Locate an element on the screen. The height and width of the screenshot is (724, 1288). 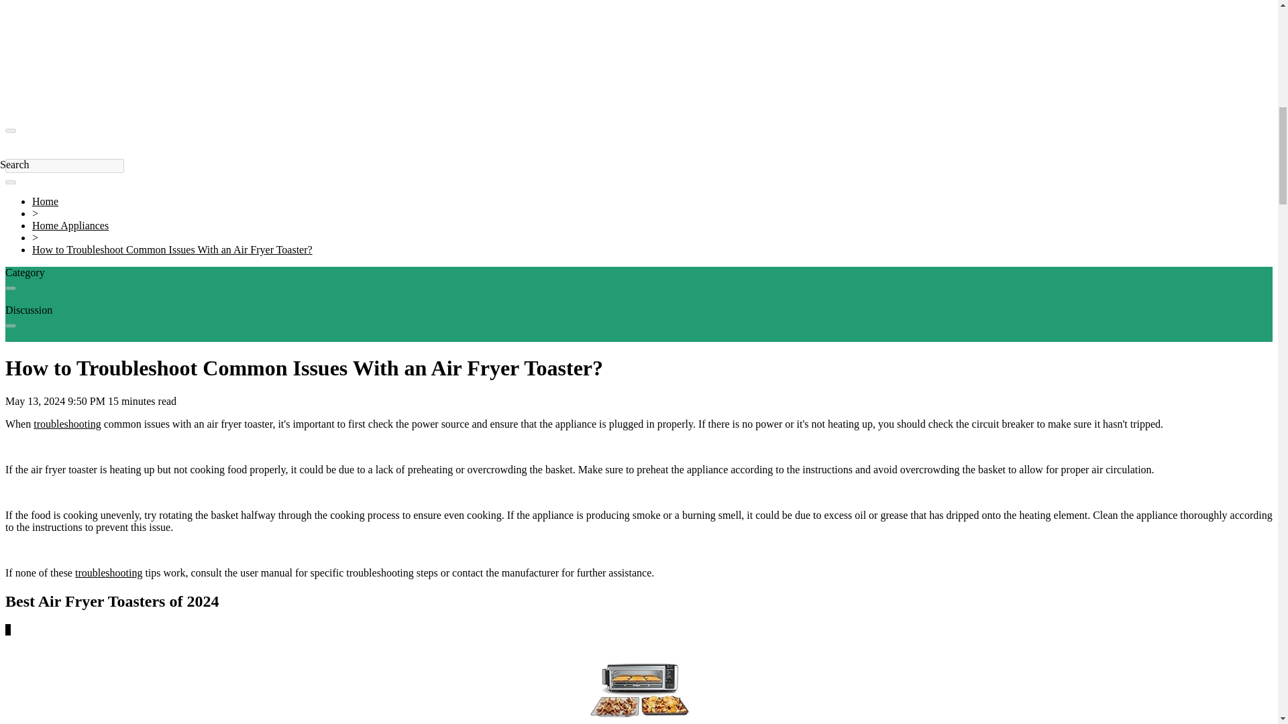
Home Appliances is located at coordinates (70, 225).